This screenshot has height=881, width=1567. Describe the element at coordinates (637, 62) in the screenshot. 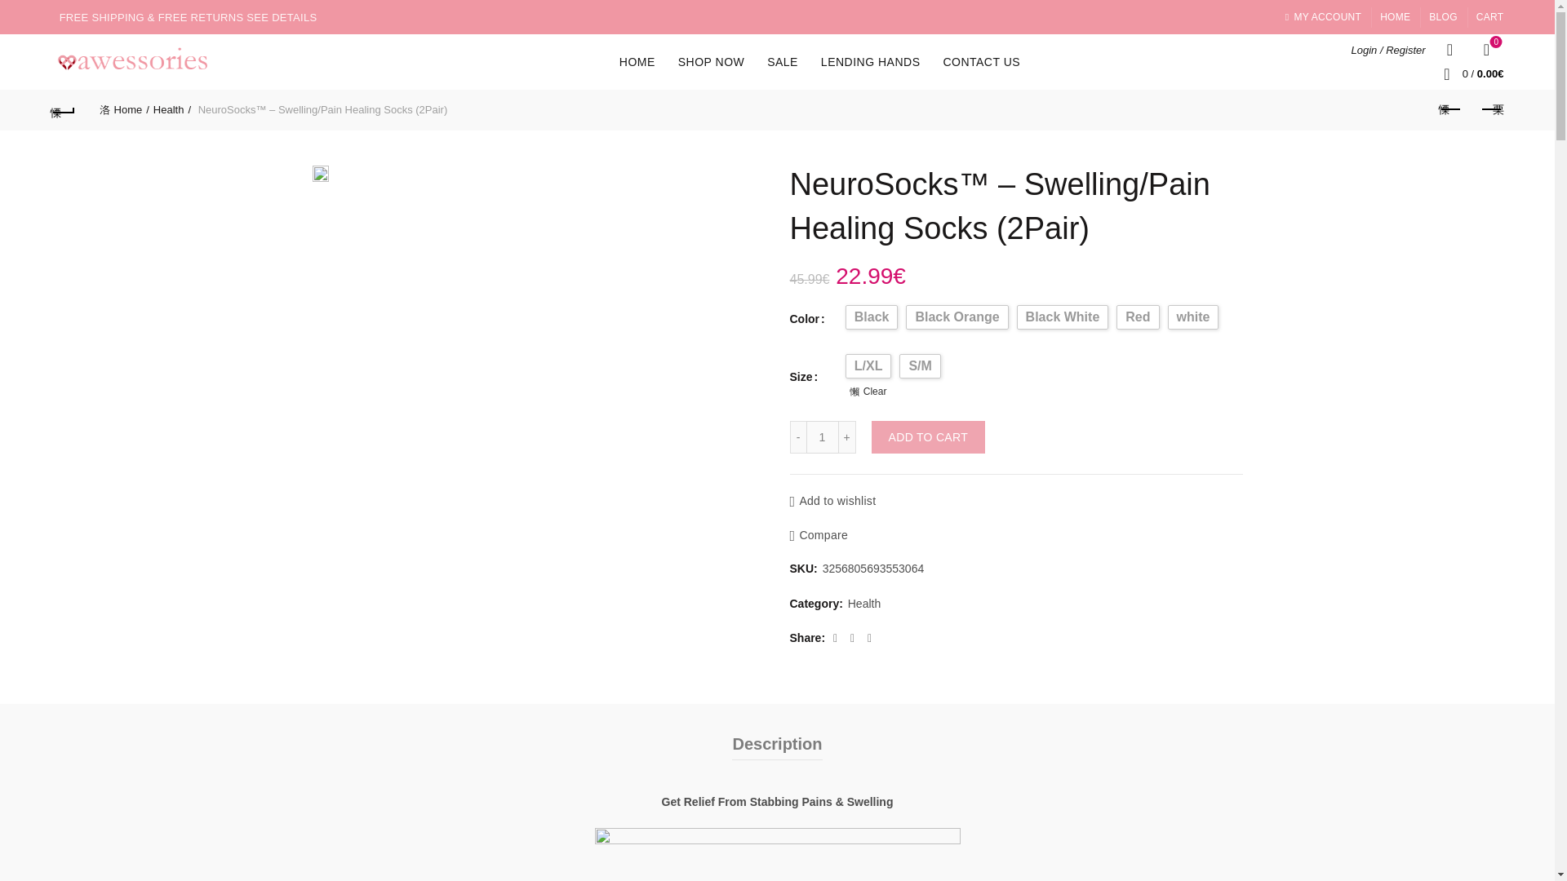

I see `HOME` at that location.